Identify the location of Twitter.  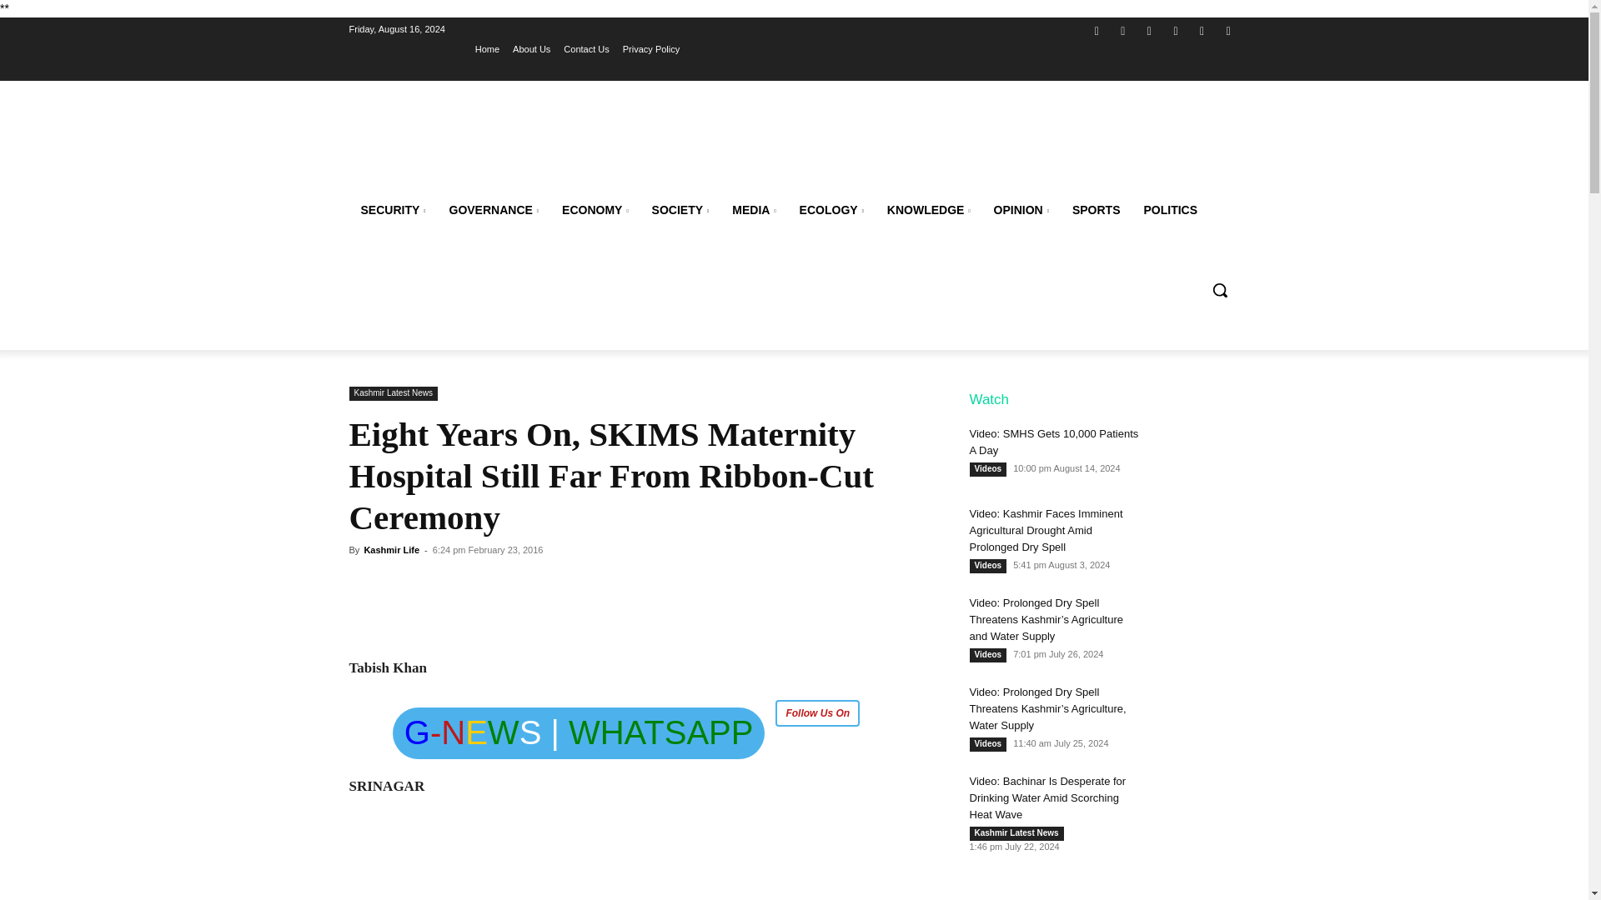
(1149, 30).